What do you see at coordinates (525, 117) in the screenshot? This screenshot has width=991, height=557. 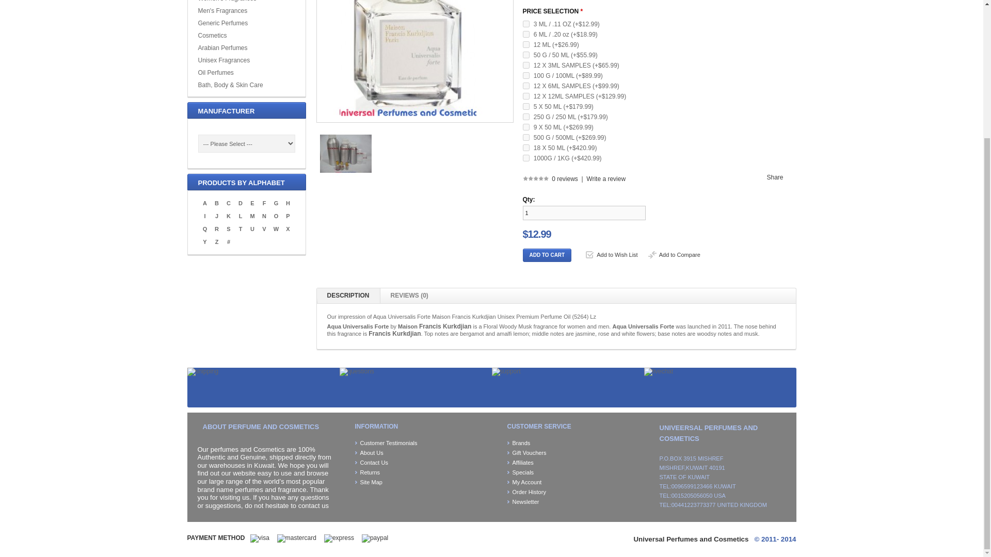 I see `40292` at bounding box center [525, 117].